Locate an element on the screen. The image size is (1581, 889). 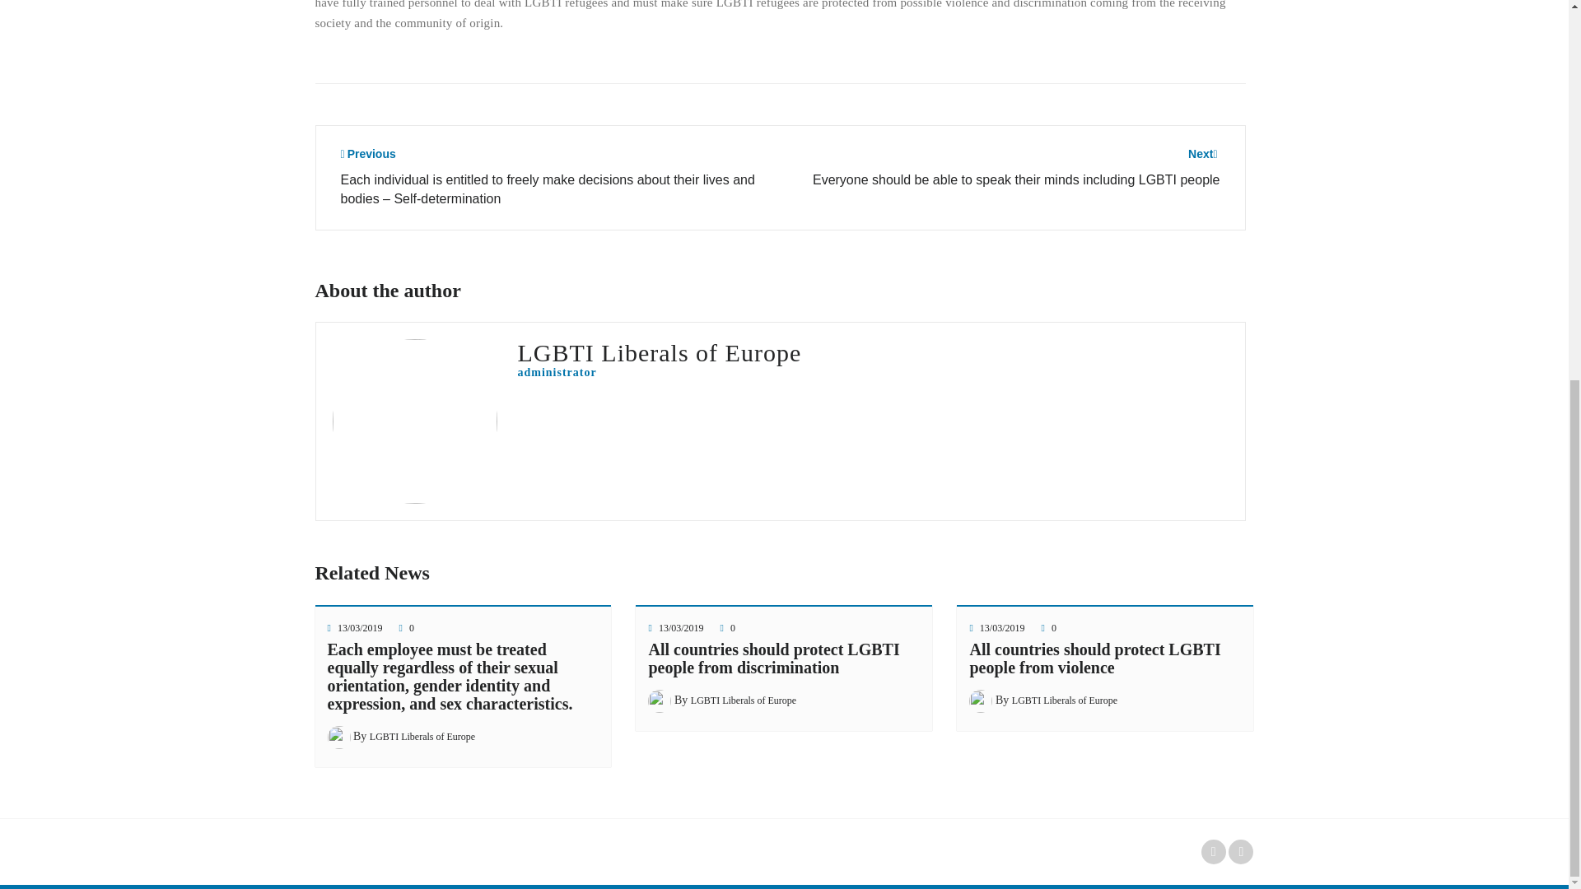
LGBTI Liberals of Europe is located at coordinates (744, 700).